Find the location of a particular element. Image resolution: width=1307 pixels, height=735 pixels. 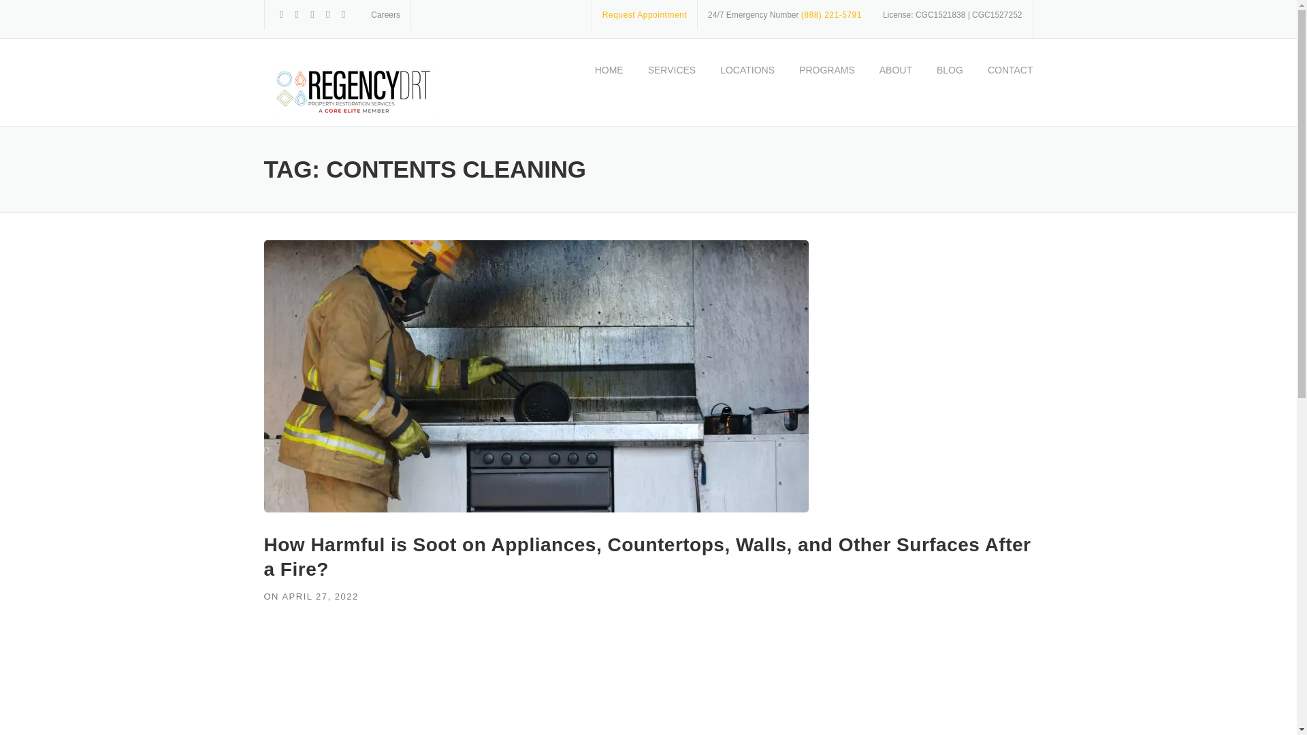

Careers is located at coordinates (385, 15).